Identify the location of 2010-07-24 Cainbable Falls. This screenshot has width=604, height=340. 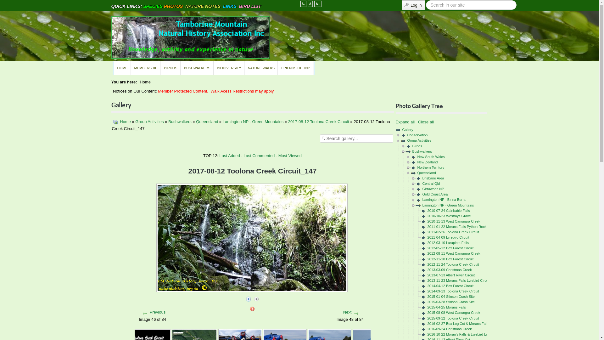
(449, 211).